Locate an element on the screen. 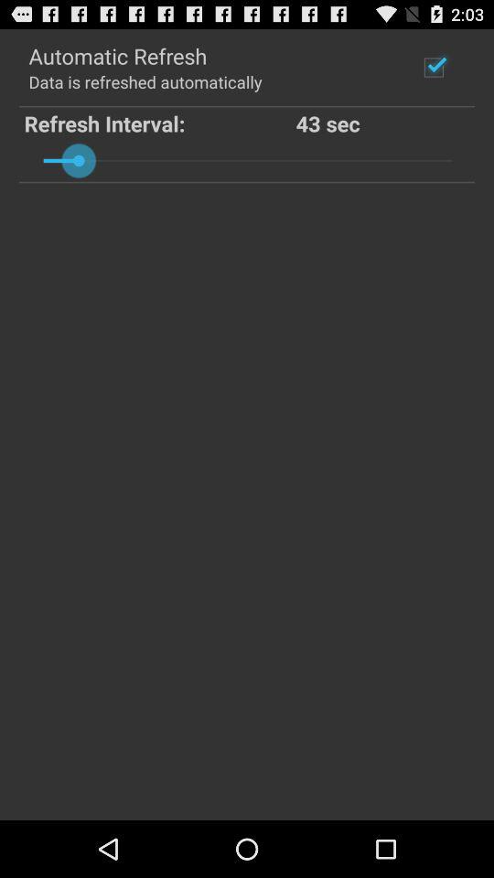 The image size is (494, 878). flip to refresh interval: item is located at coordinates (159, 123).